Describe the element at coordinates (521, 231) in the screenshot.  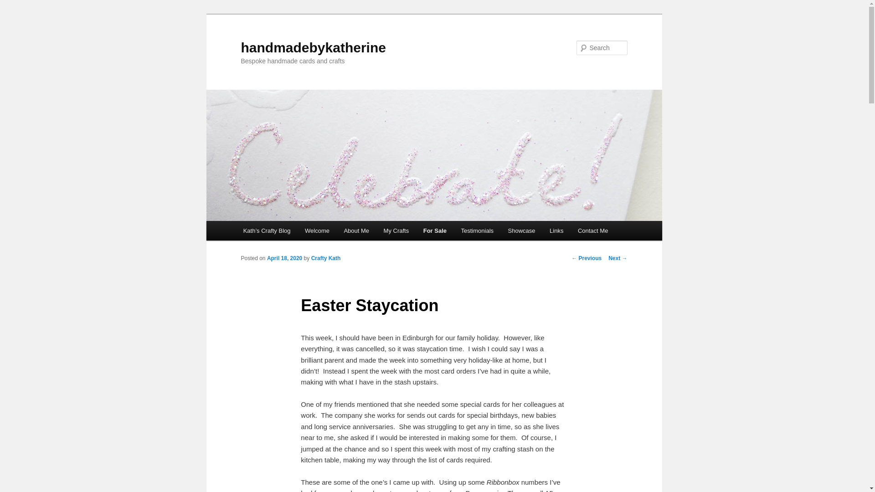
I see `Showcase` at that location.